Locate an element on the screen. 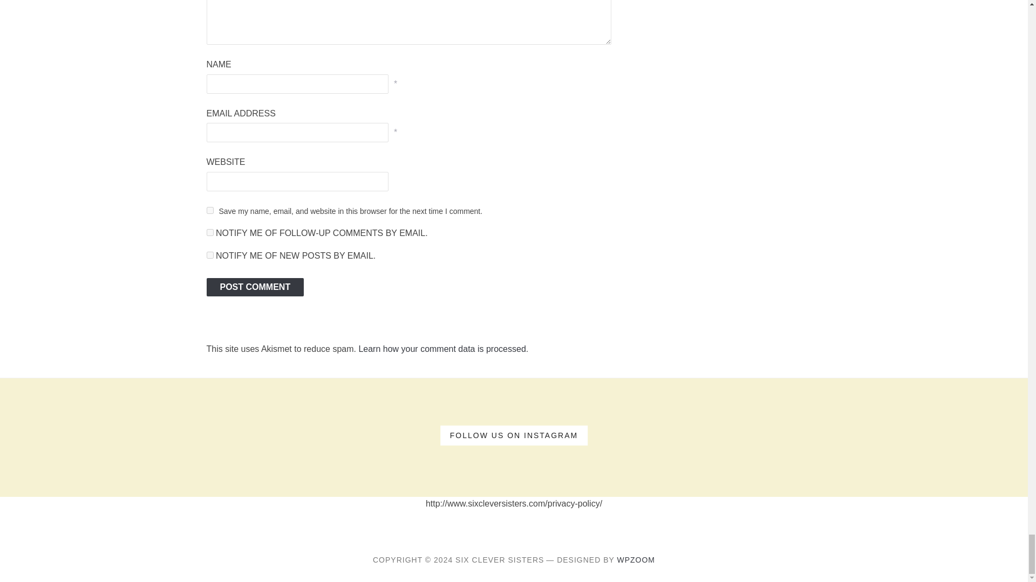  subscribe is located at coordinates (209, 233).